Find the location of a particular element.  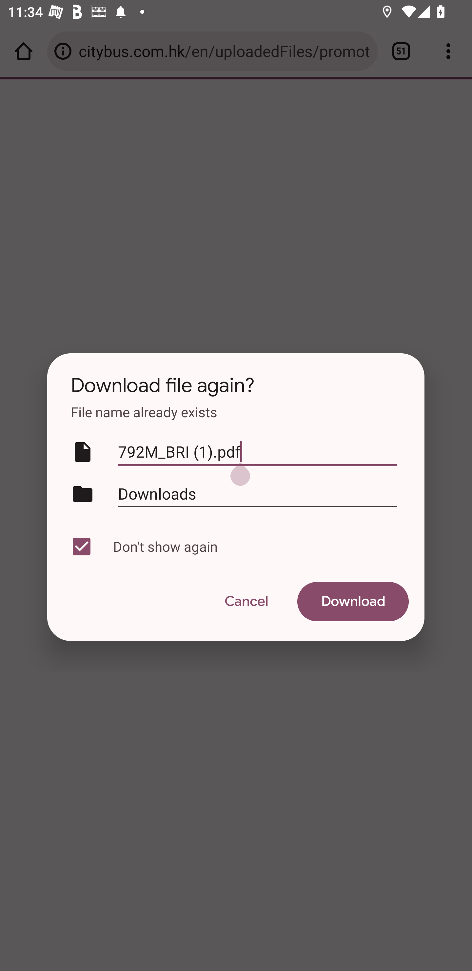

Download is located at coordinates (353, 602).